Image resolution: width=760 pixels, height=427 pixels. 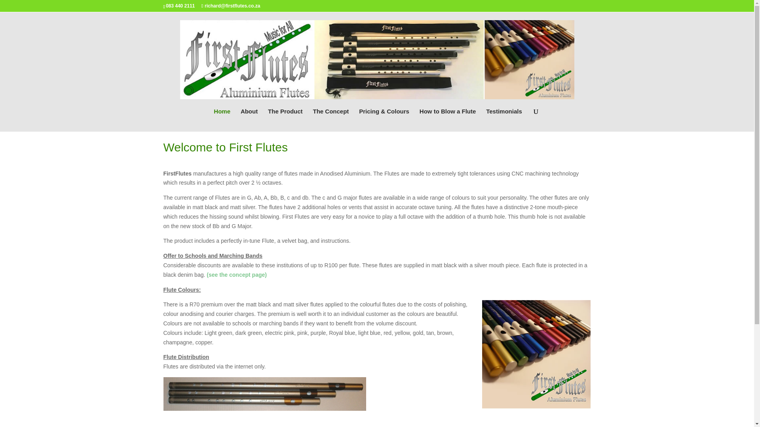 I want to click on Testimonials, so click(x=504, y=120).